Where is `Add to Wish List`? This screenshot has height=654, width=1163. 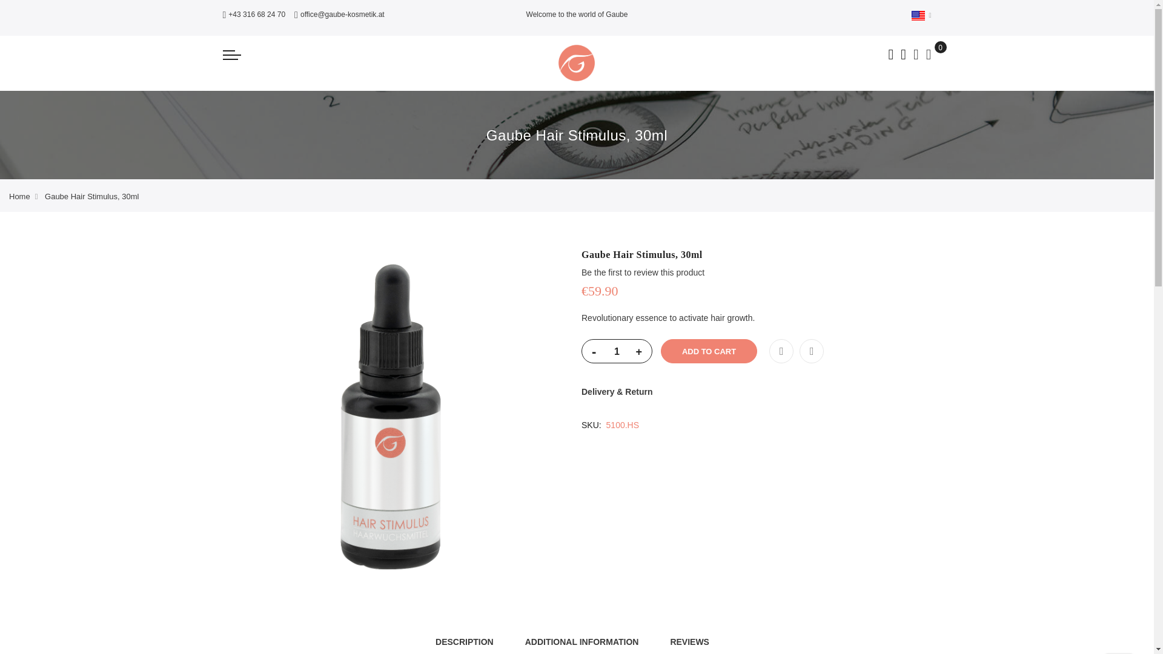 Add to Wish List is located at coordinates (781, 351).